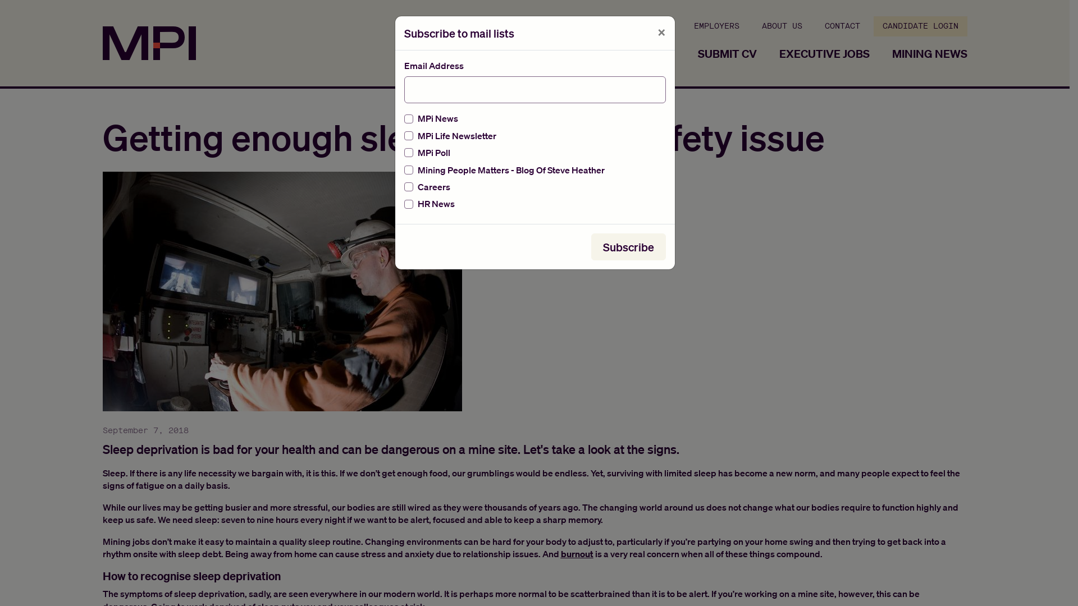 The height and width of the screenshot is (606, 1078). I want to click on Subscribe, so click(628, 247).